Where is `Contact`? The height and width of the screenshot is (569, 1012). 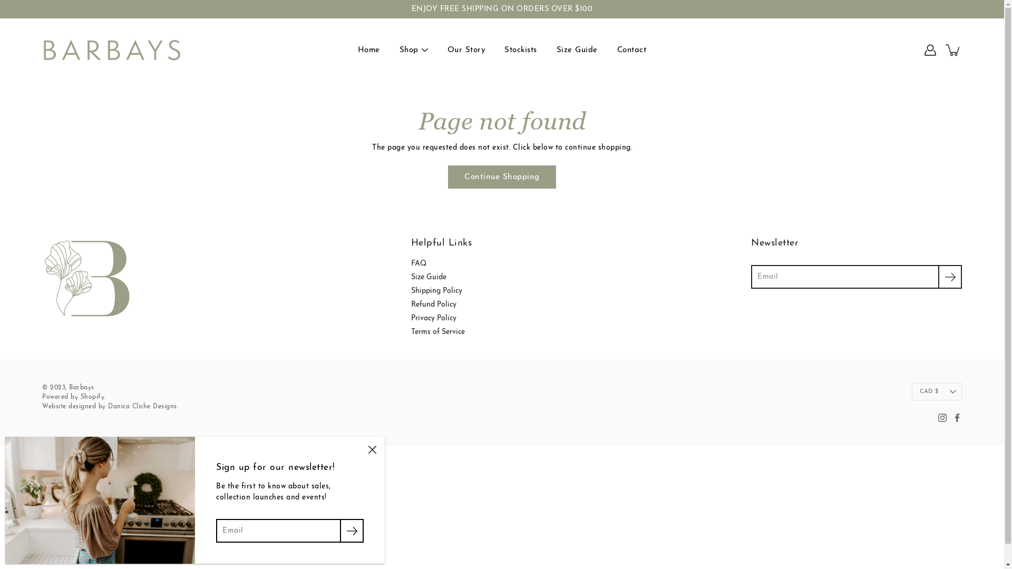 Contact is located at coordinates (632, 50).